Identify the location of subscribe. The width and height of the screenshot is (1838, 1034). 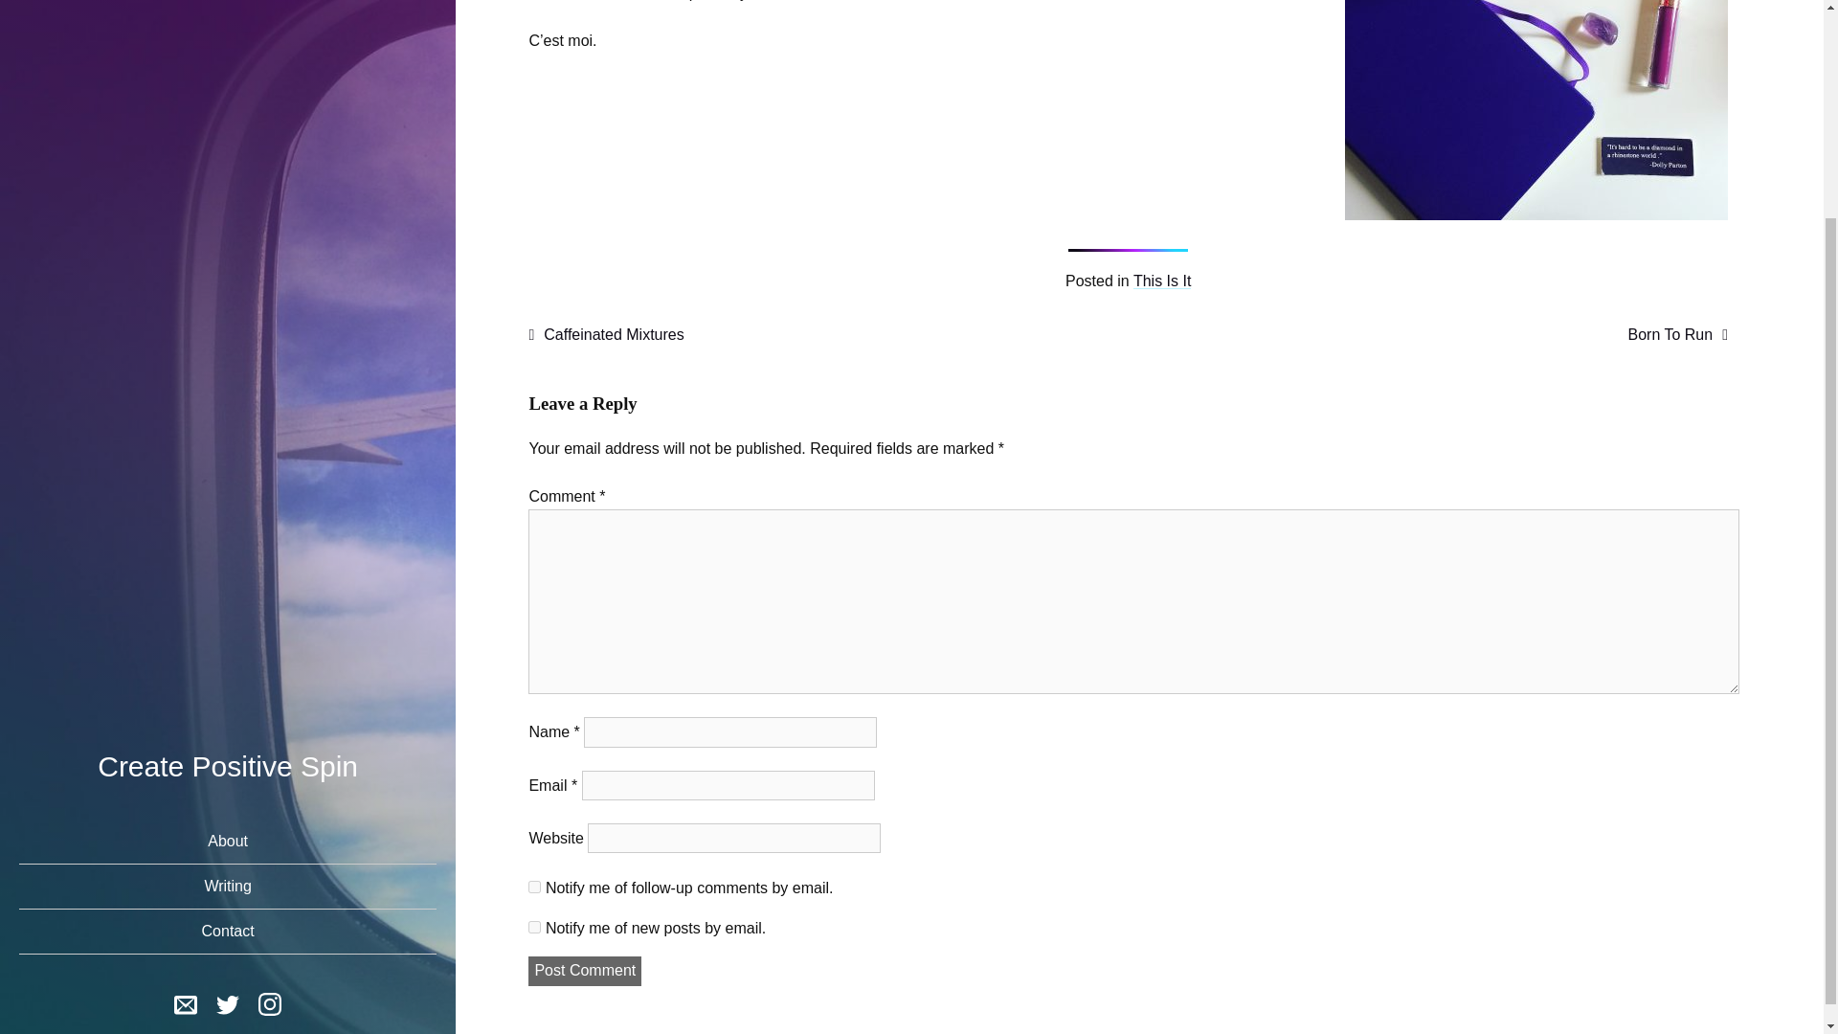
(534, 887).